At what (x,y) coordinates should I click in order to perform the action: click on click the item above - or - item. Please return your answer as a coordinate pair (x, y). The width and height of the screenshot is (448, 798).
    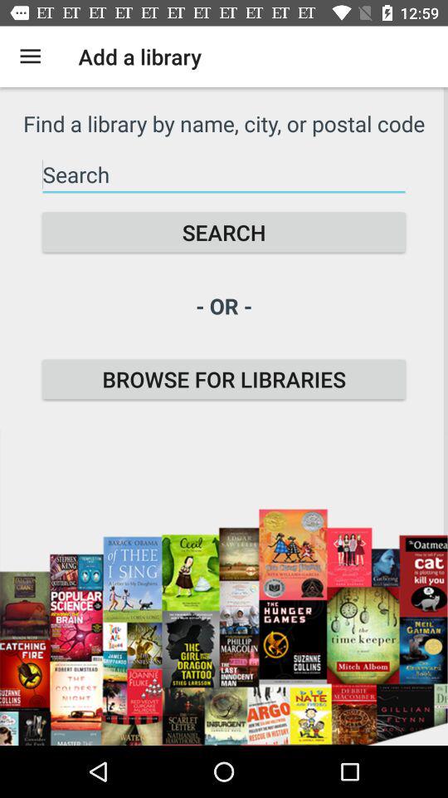
    Looking at the image, I should click on (224, 233).